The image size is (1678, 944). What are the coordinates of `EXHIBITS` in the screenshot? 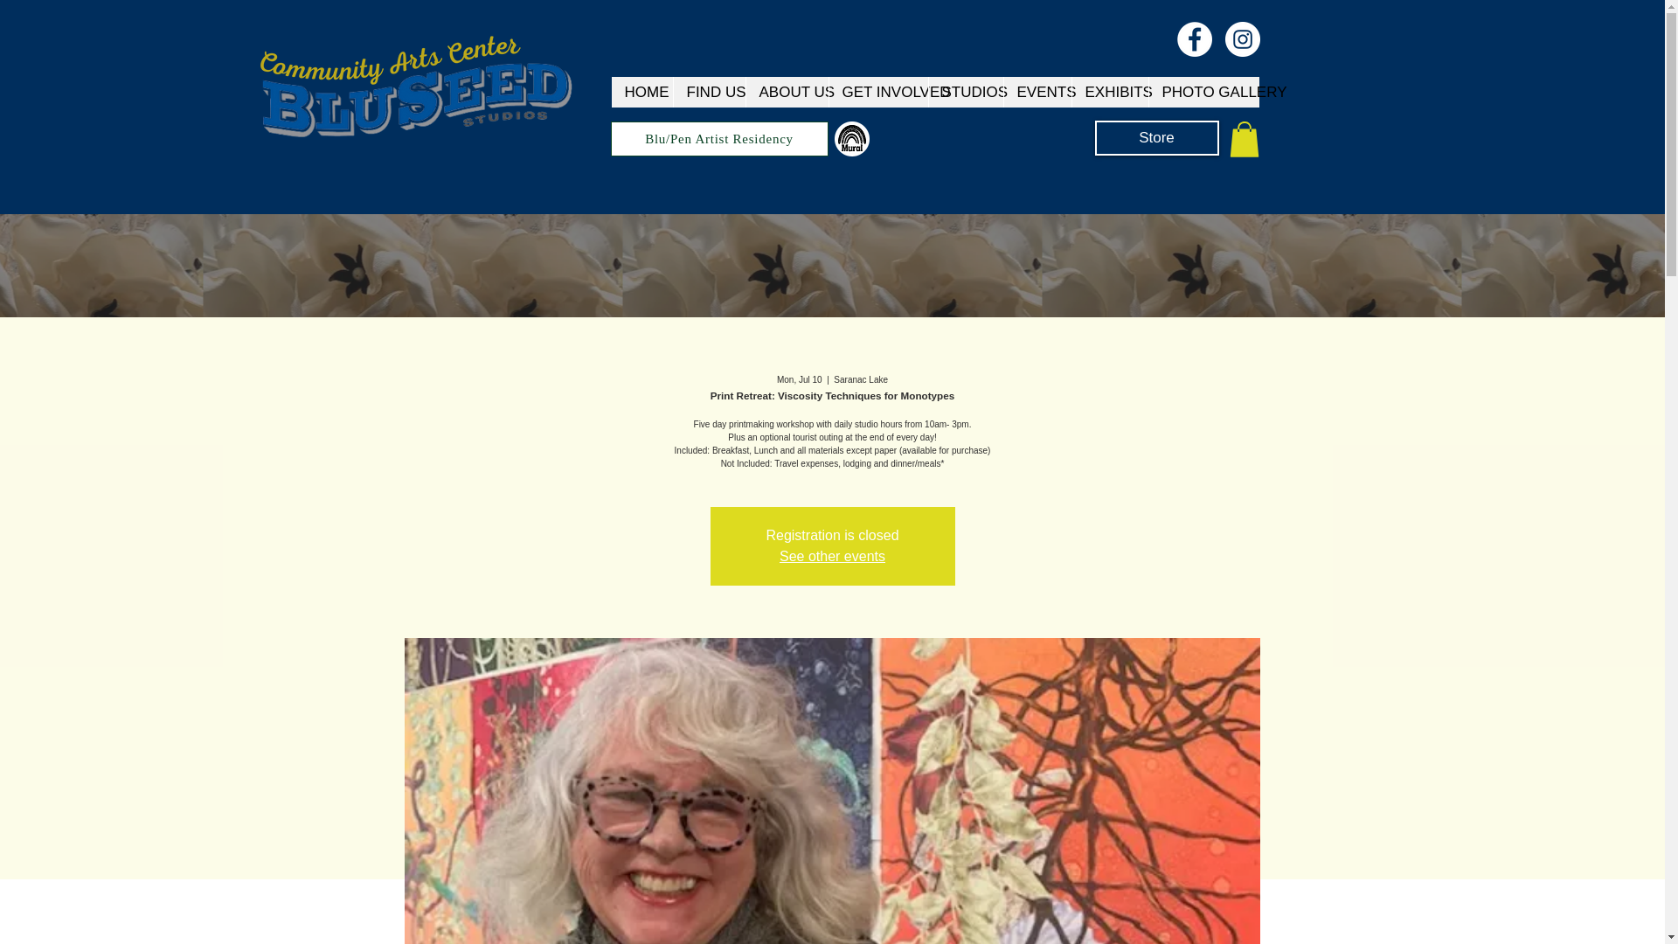 It's located at (1110, 92).